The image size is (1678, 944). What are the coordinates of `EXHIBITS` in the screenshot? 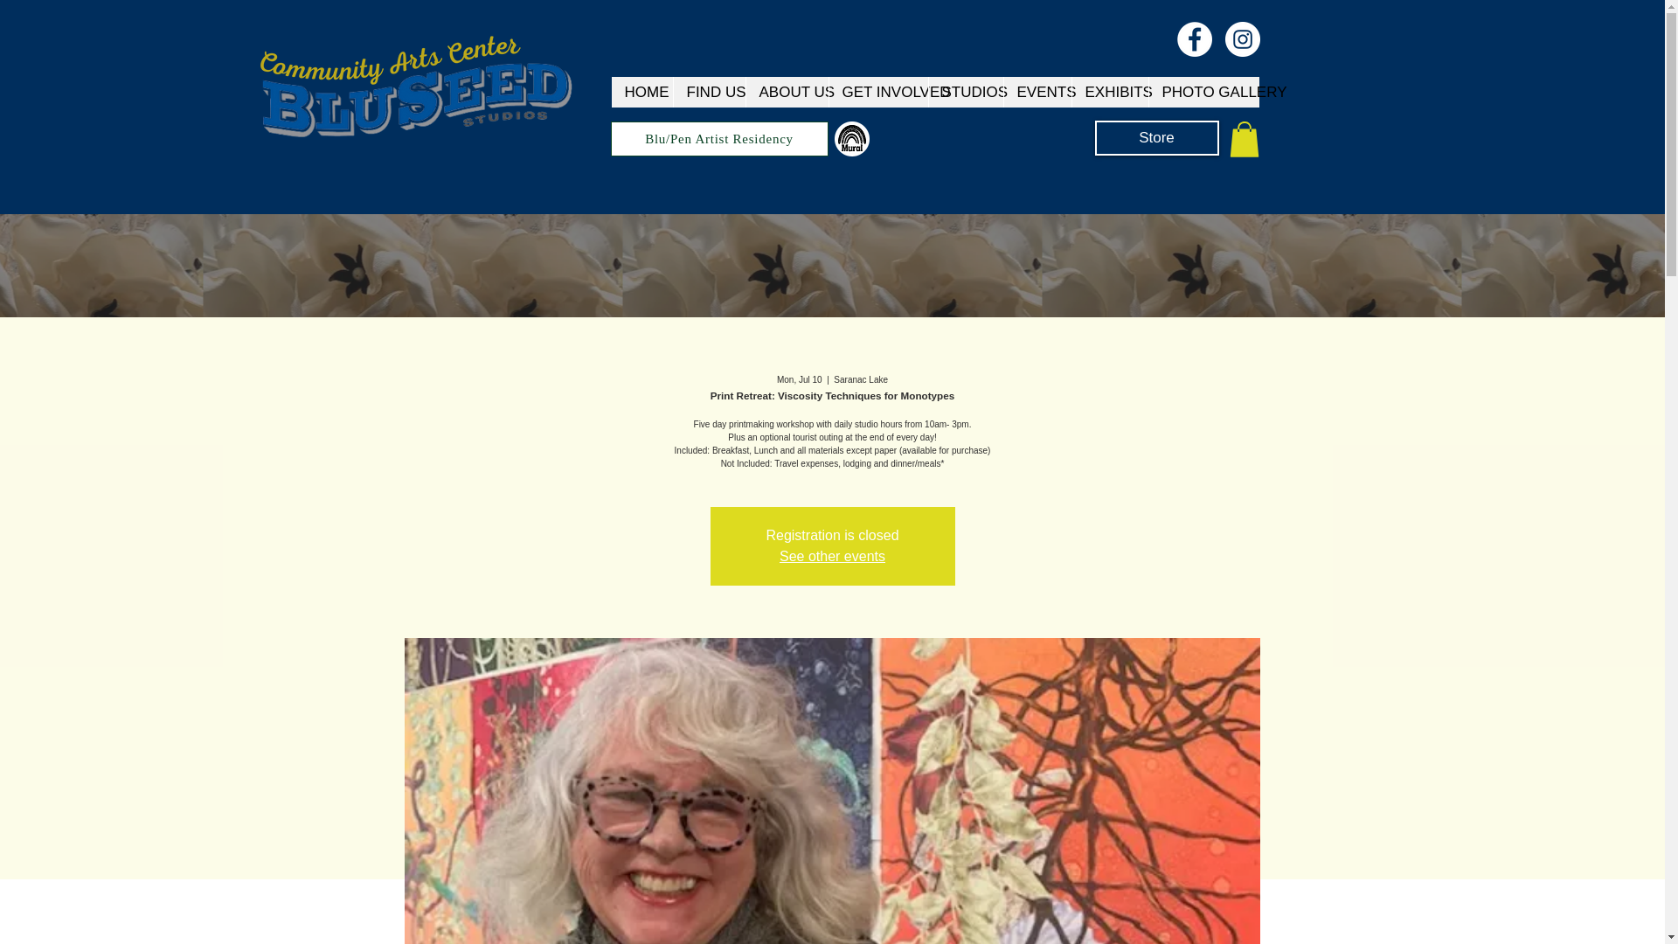 It's located at (1110, 92).